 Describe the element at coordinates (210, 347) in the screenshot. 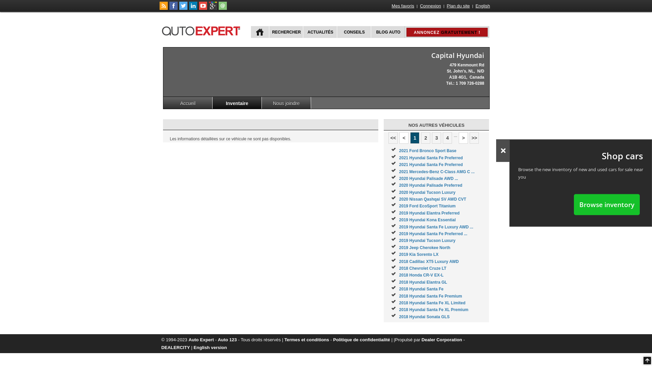

I see `English version` at that location.